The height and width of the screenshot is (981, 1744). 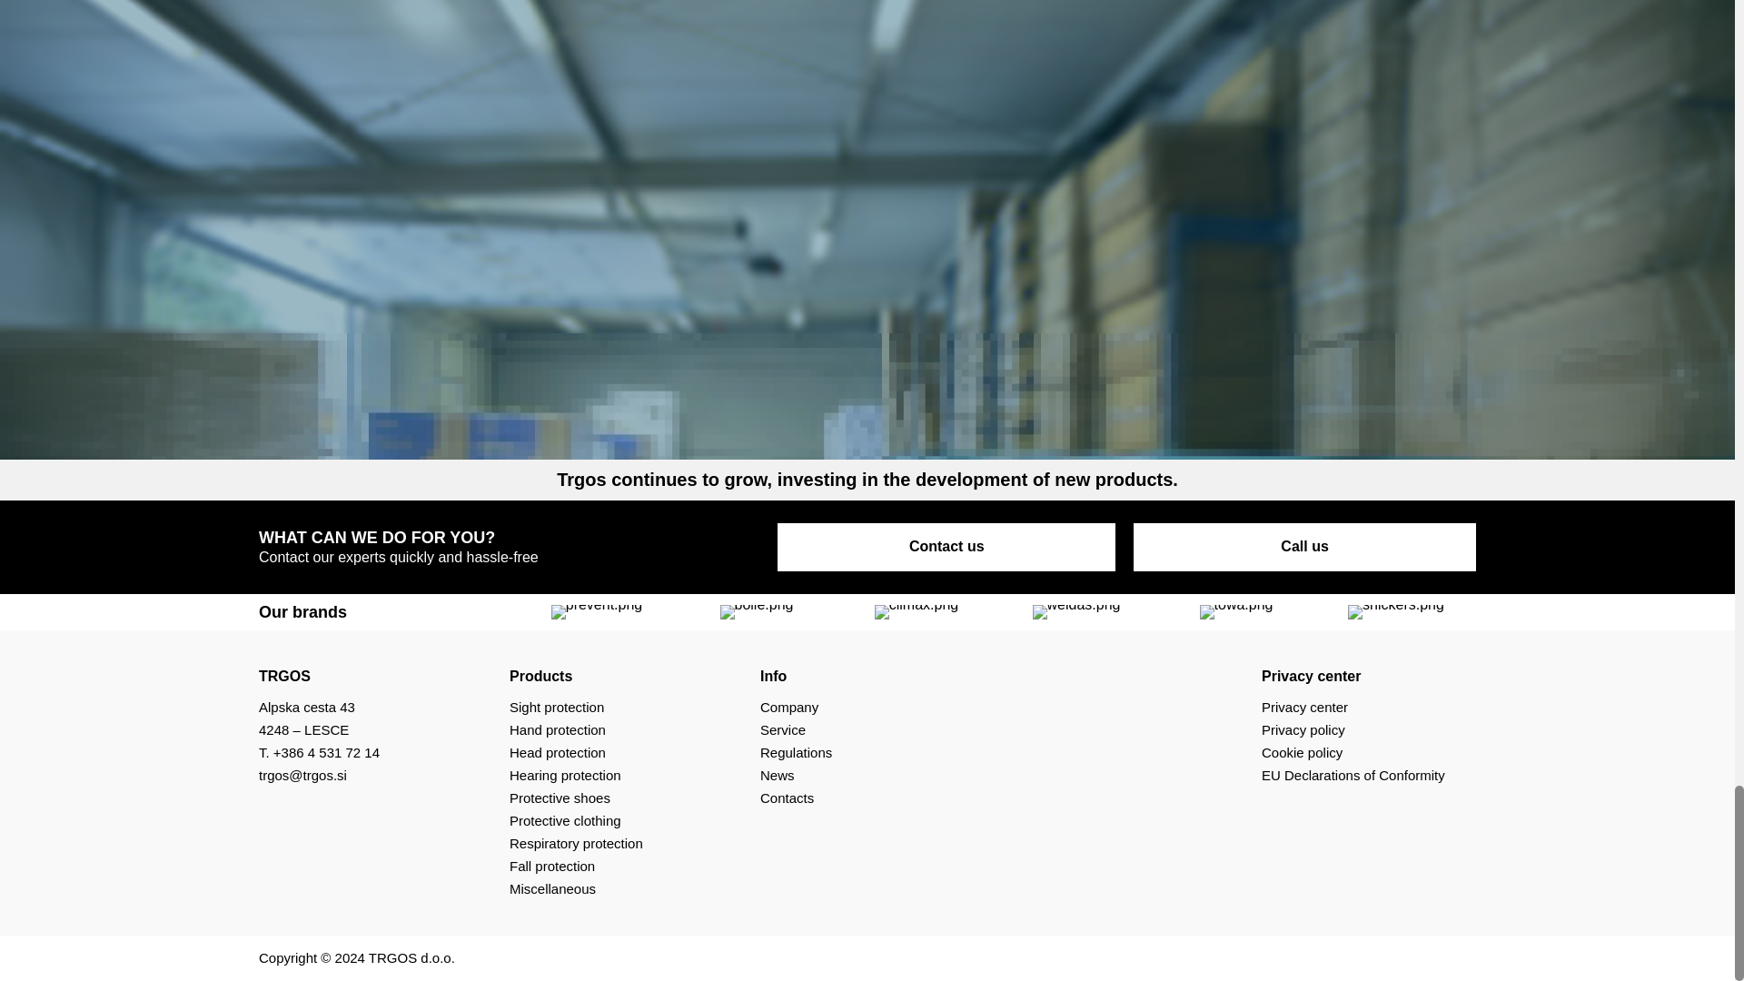 What do you see at coordinates (565, 774) in the screenshot?
I see `Hearing protection` at bounding box center [565, 774].